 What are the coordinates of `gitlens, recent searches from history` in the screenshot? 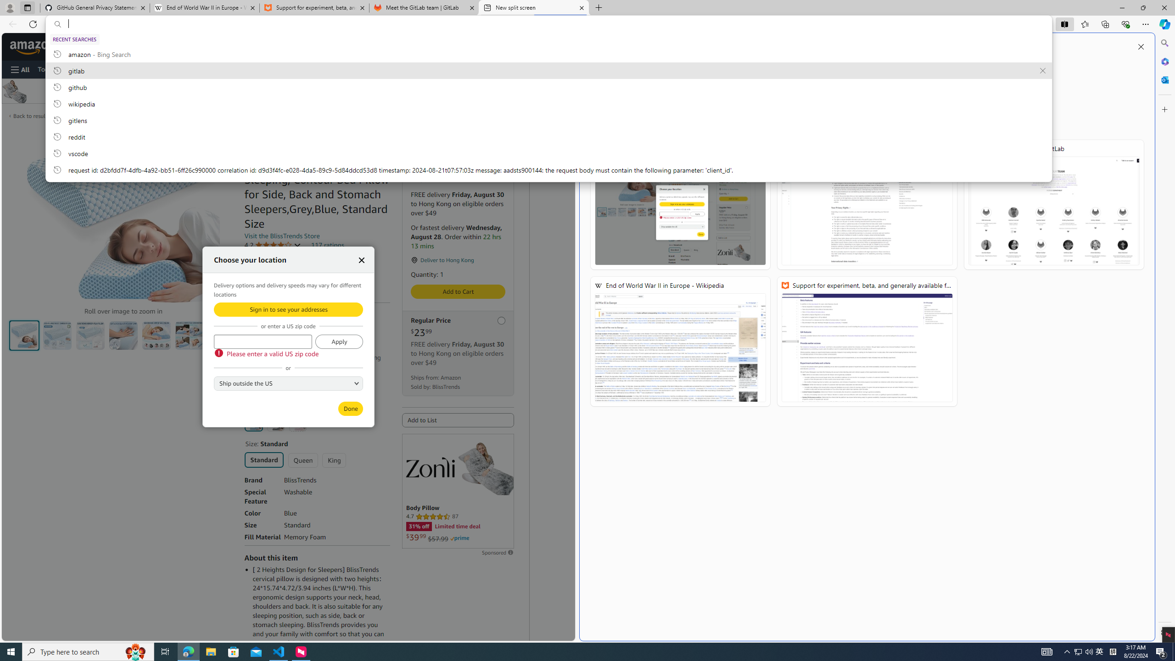 It's located at (548, 120).